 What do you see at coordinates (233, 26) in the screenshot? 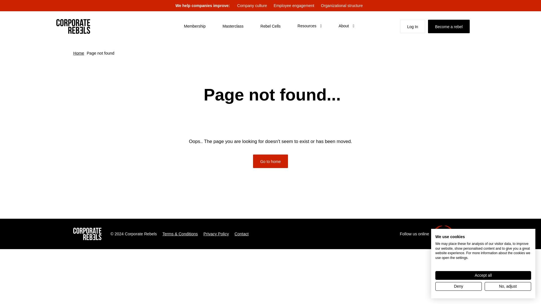
I see `Masterclass` at bounding box center [233, 26].